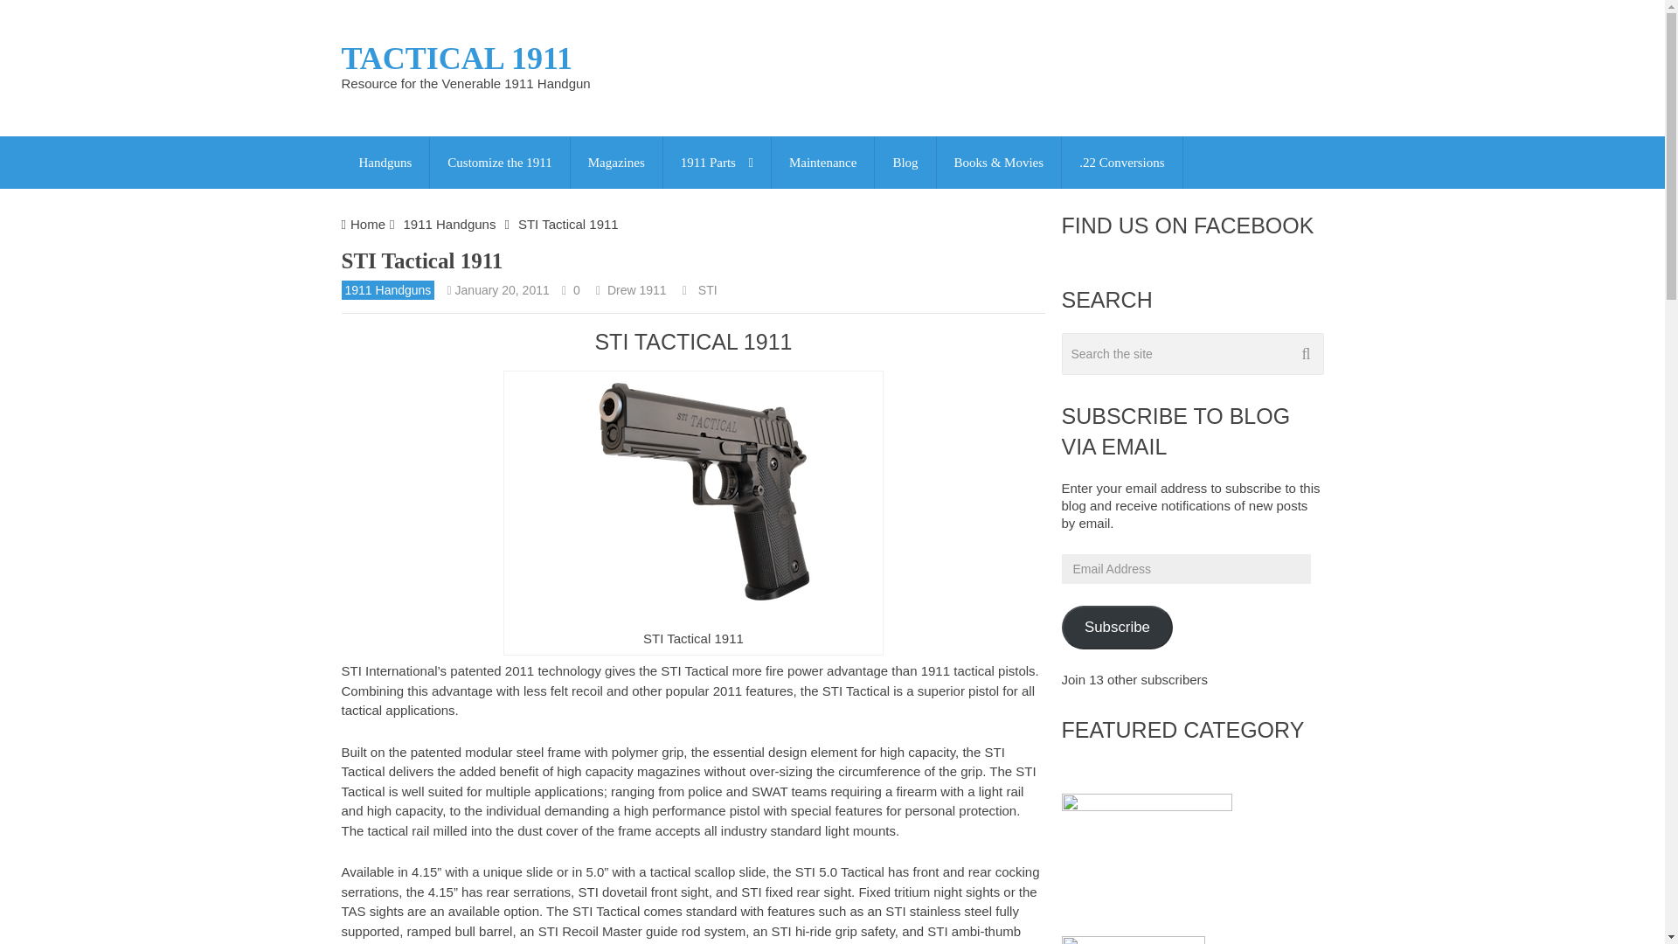  Describe the element at coordinates (498, 163) in the screenshot. I see `Customize the 1911 Pistol` at that location.